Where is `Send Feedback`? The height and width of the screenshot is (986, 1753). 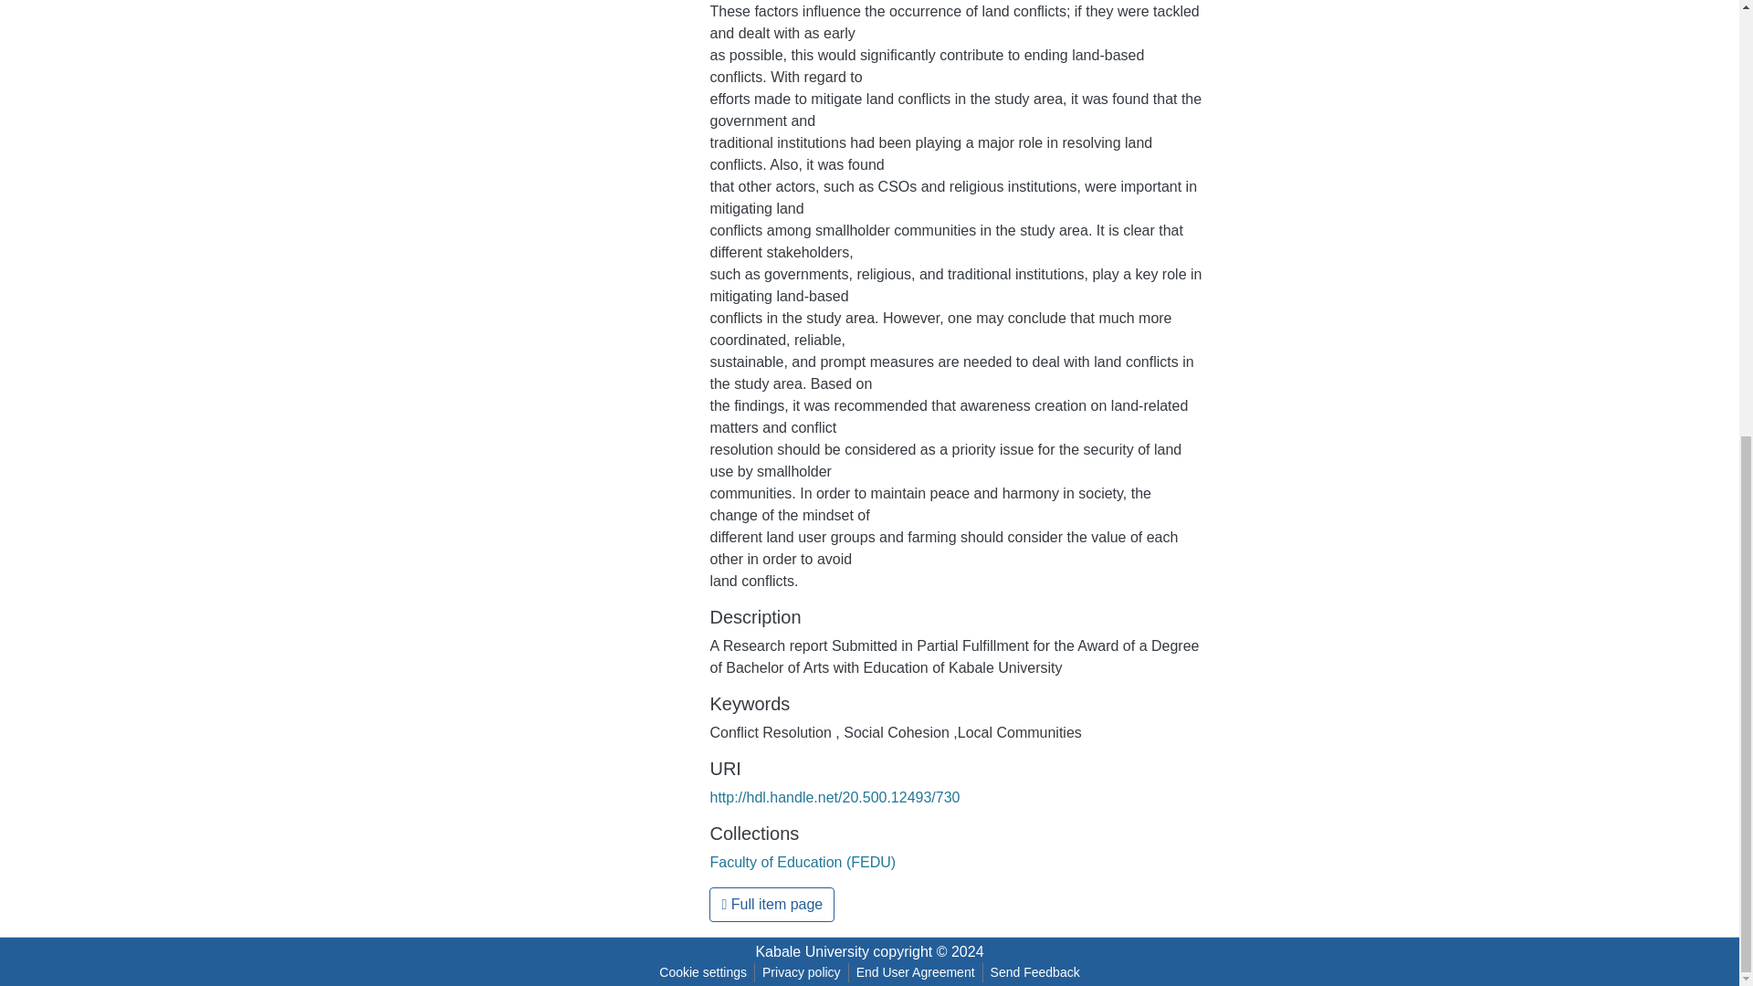
Send Feedback is located at coordinates (1035, 972).